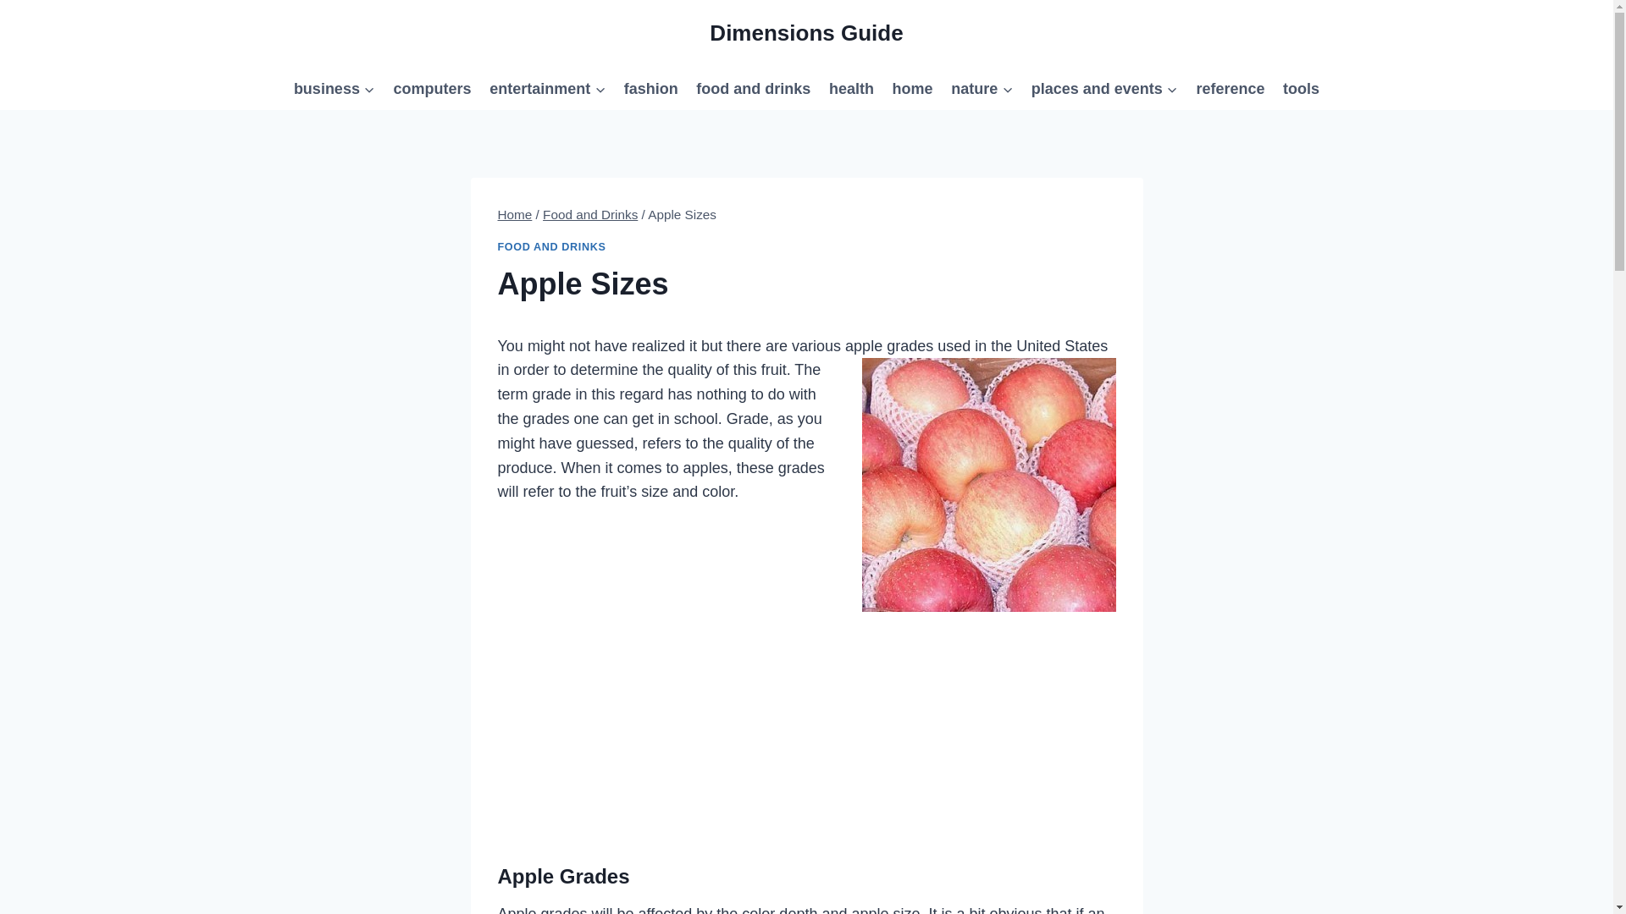 The height and width of the screenshot is (914, 1626). What do you see at coordinates (850, 88) in the screenshot?
I see `health` at bounding box center [850, 88].